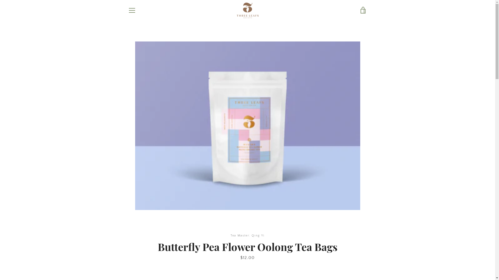 The width and height of the screenshot is (499, 280). What do you see at coordinates (207, 210) in the screenshot?
I see `RETAIL LOCATIONS` at bounding box center [207, 210].